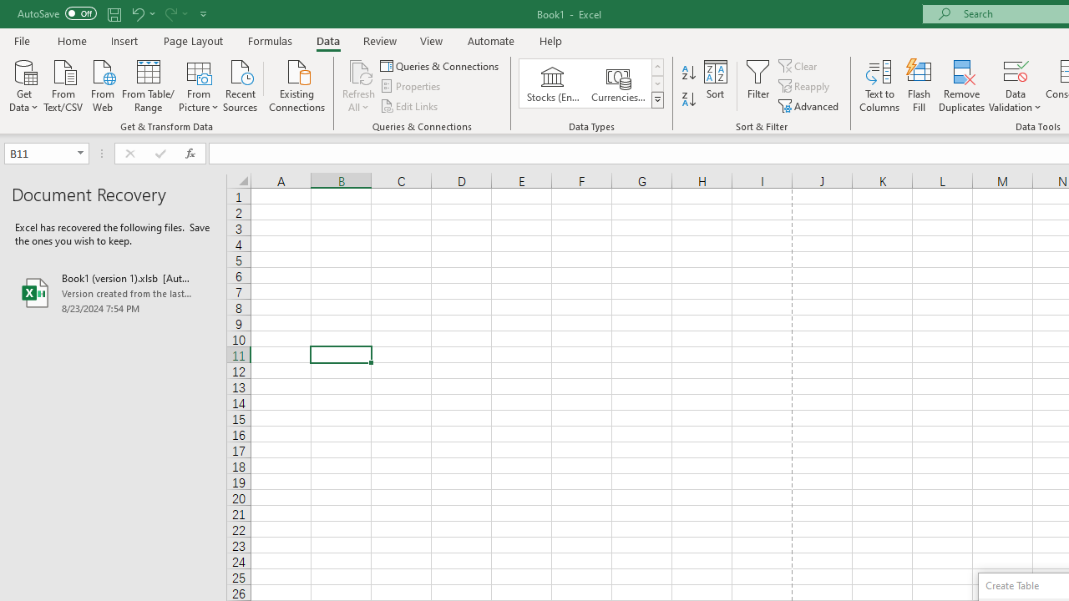 The width and height of the screenshot is (1069, 601). What do you see at coordinates (22, 40) in the screenshot?
I see `File Tab` at bounding box center [22, 40].